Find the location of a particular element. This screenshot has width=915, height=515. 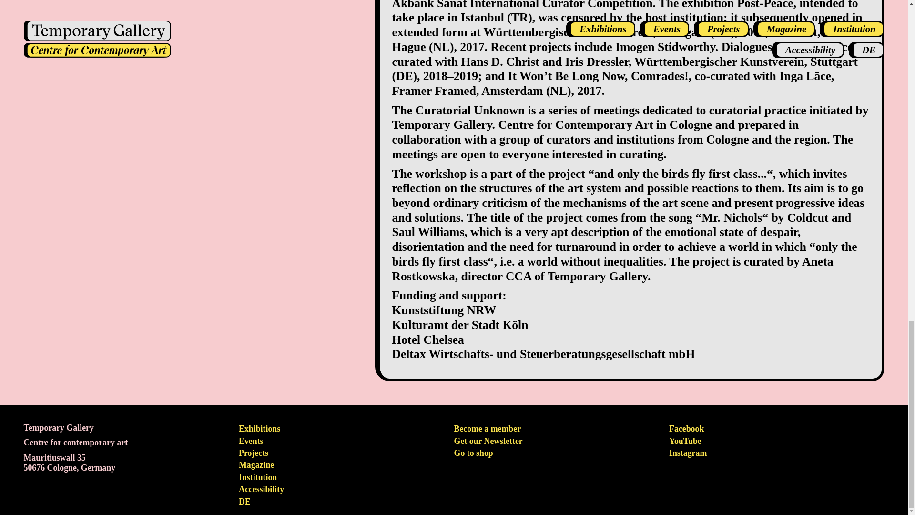

Facebook is located at coordinates (686, 428).